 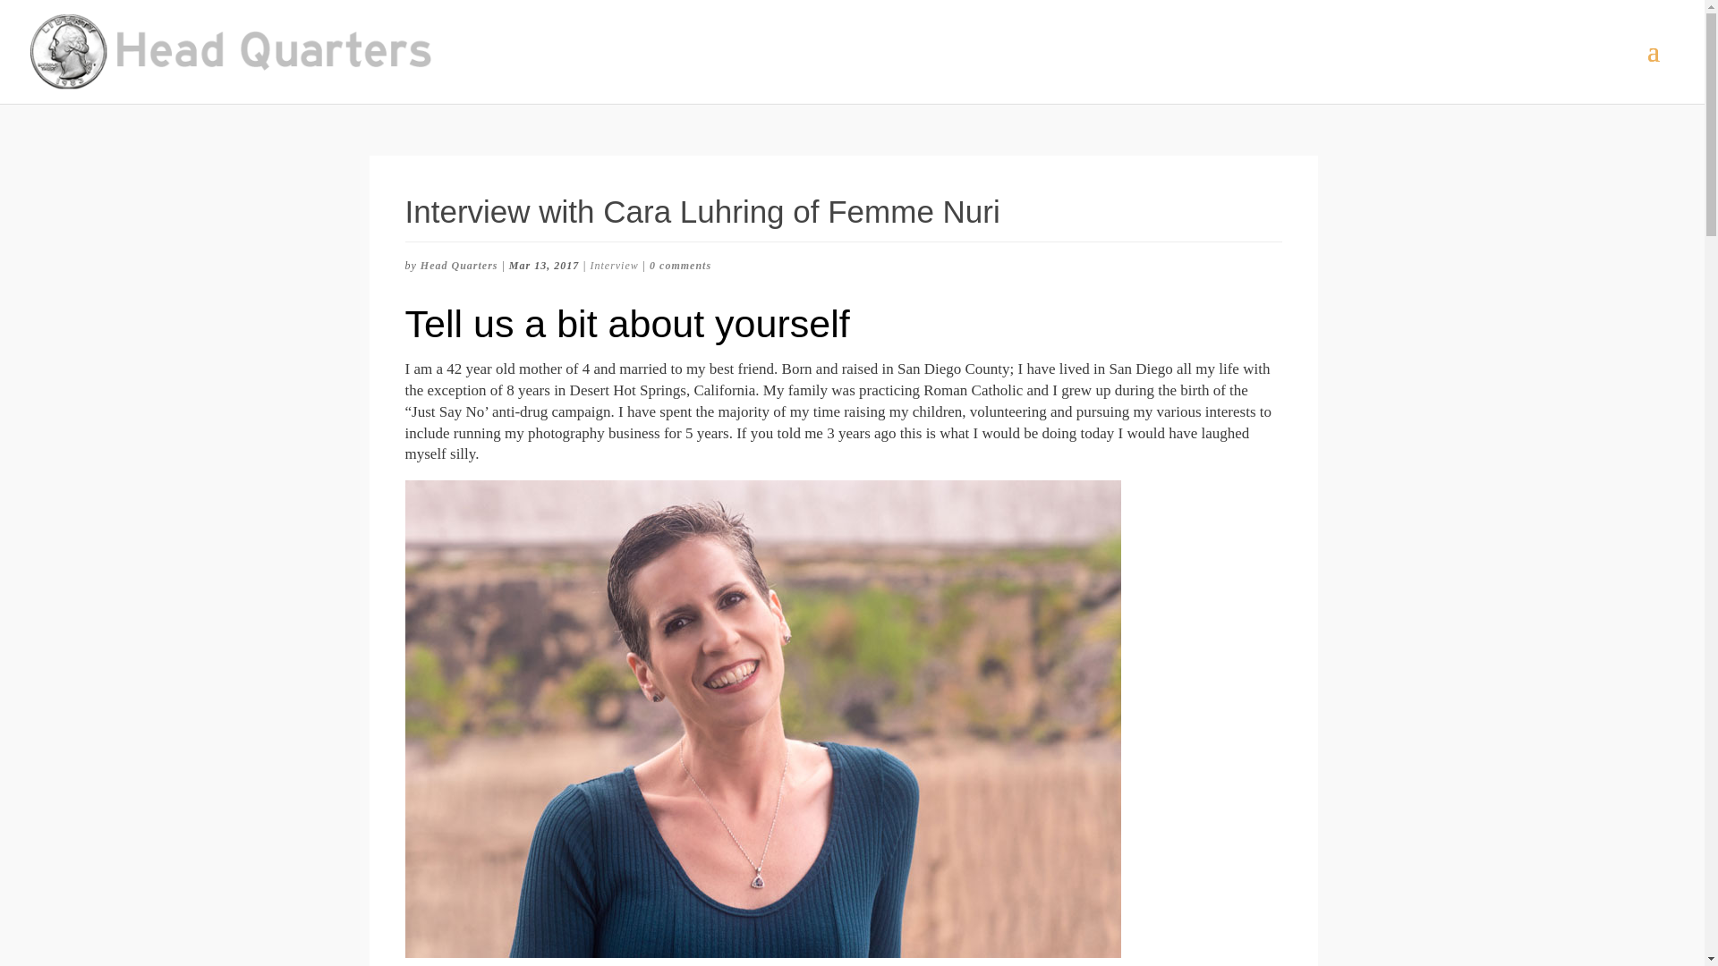 I want to click on Posts by Head Quarters, so click(x=459, y=265).